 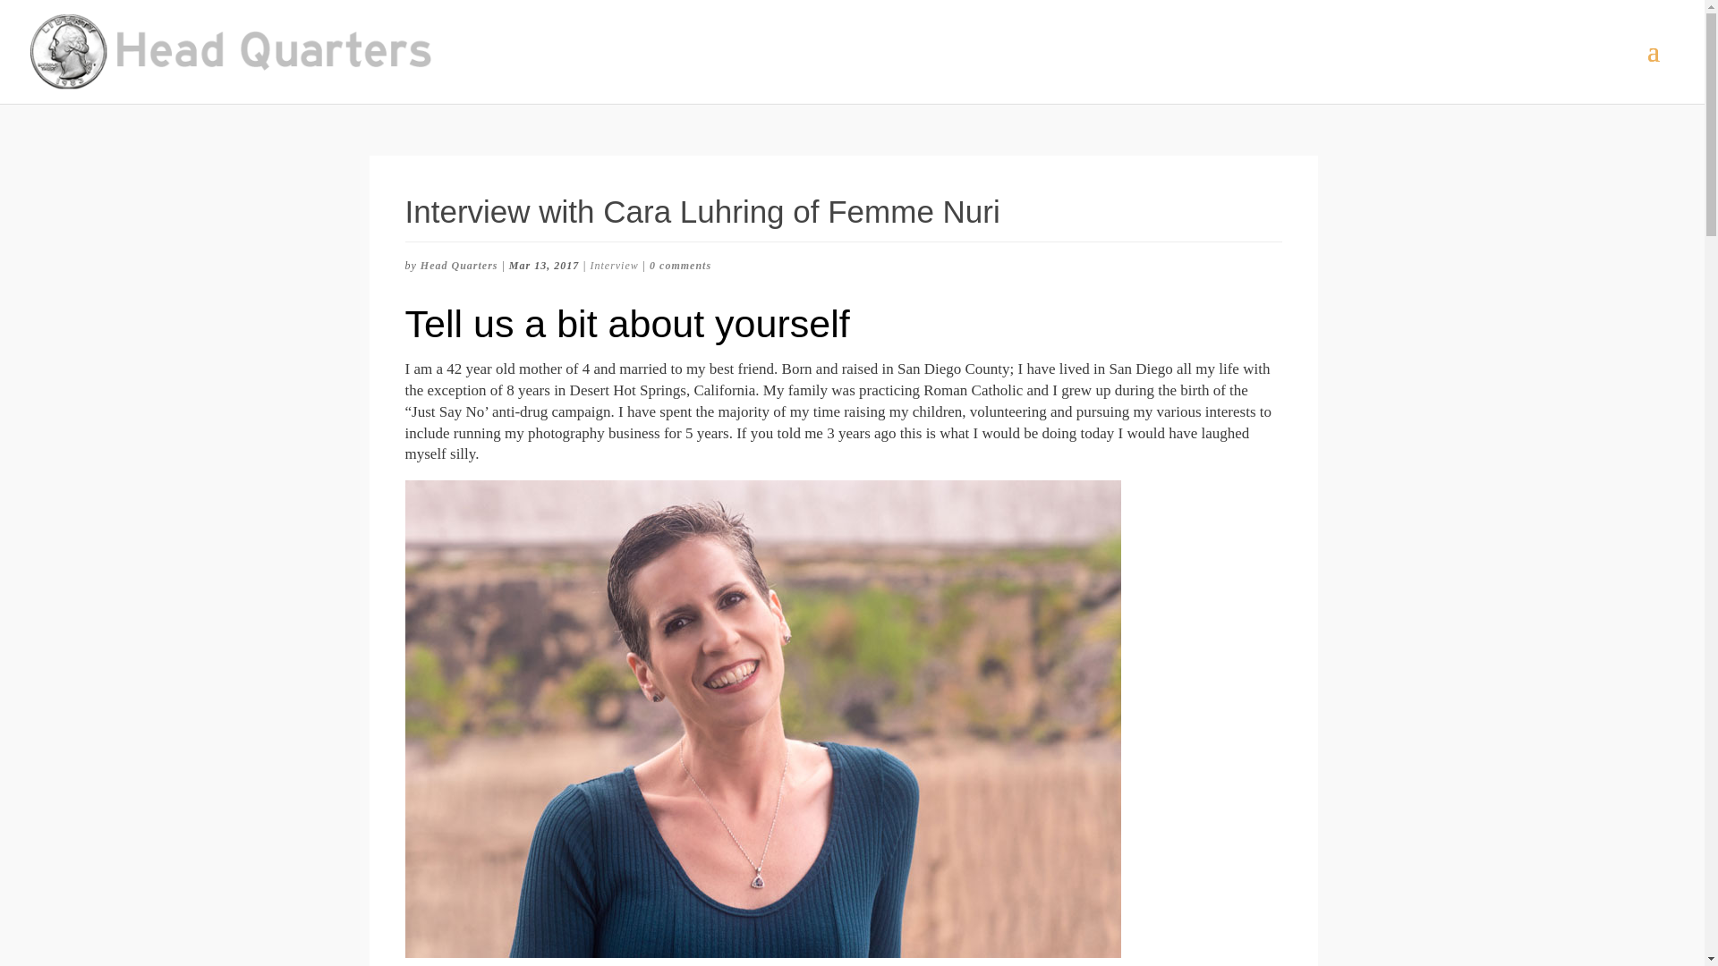 I want to click on Posts by Head Quarters, so click(x=459, y=265).